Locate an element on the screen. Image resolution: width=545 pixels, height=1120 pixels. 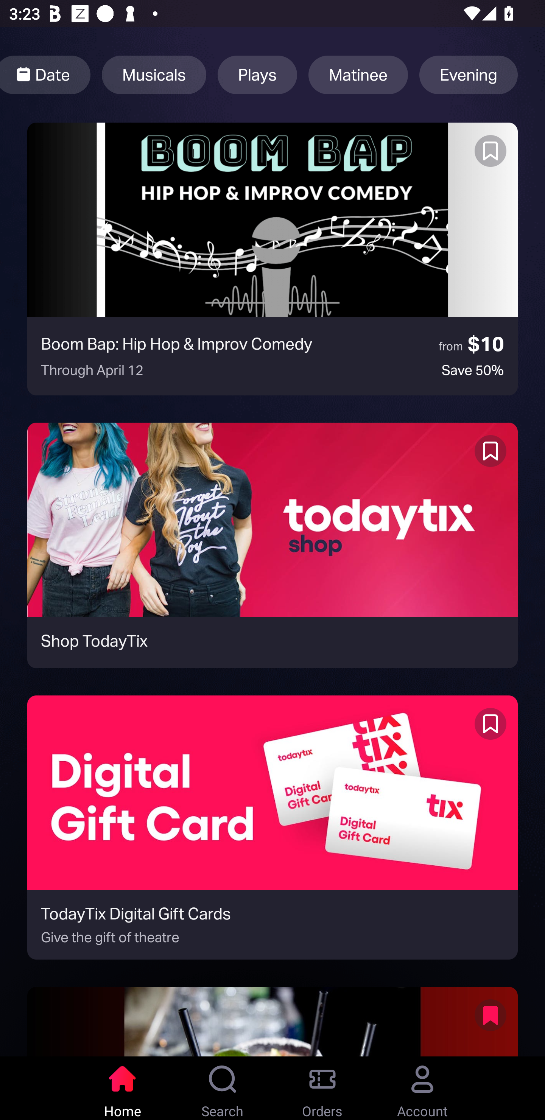
Date is located at coordinates (45, 75).